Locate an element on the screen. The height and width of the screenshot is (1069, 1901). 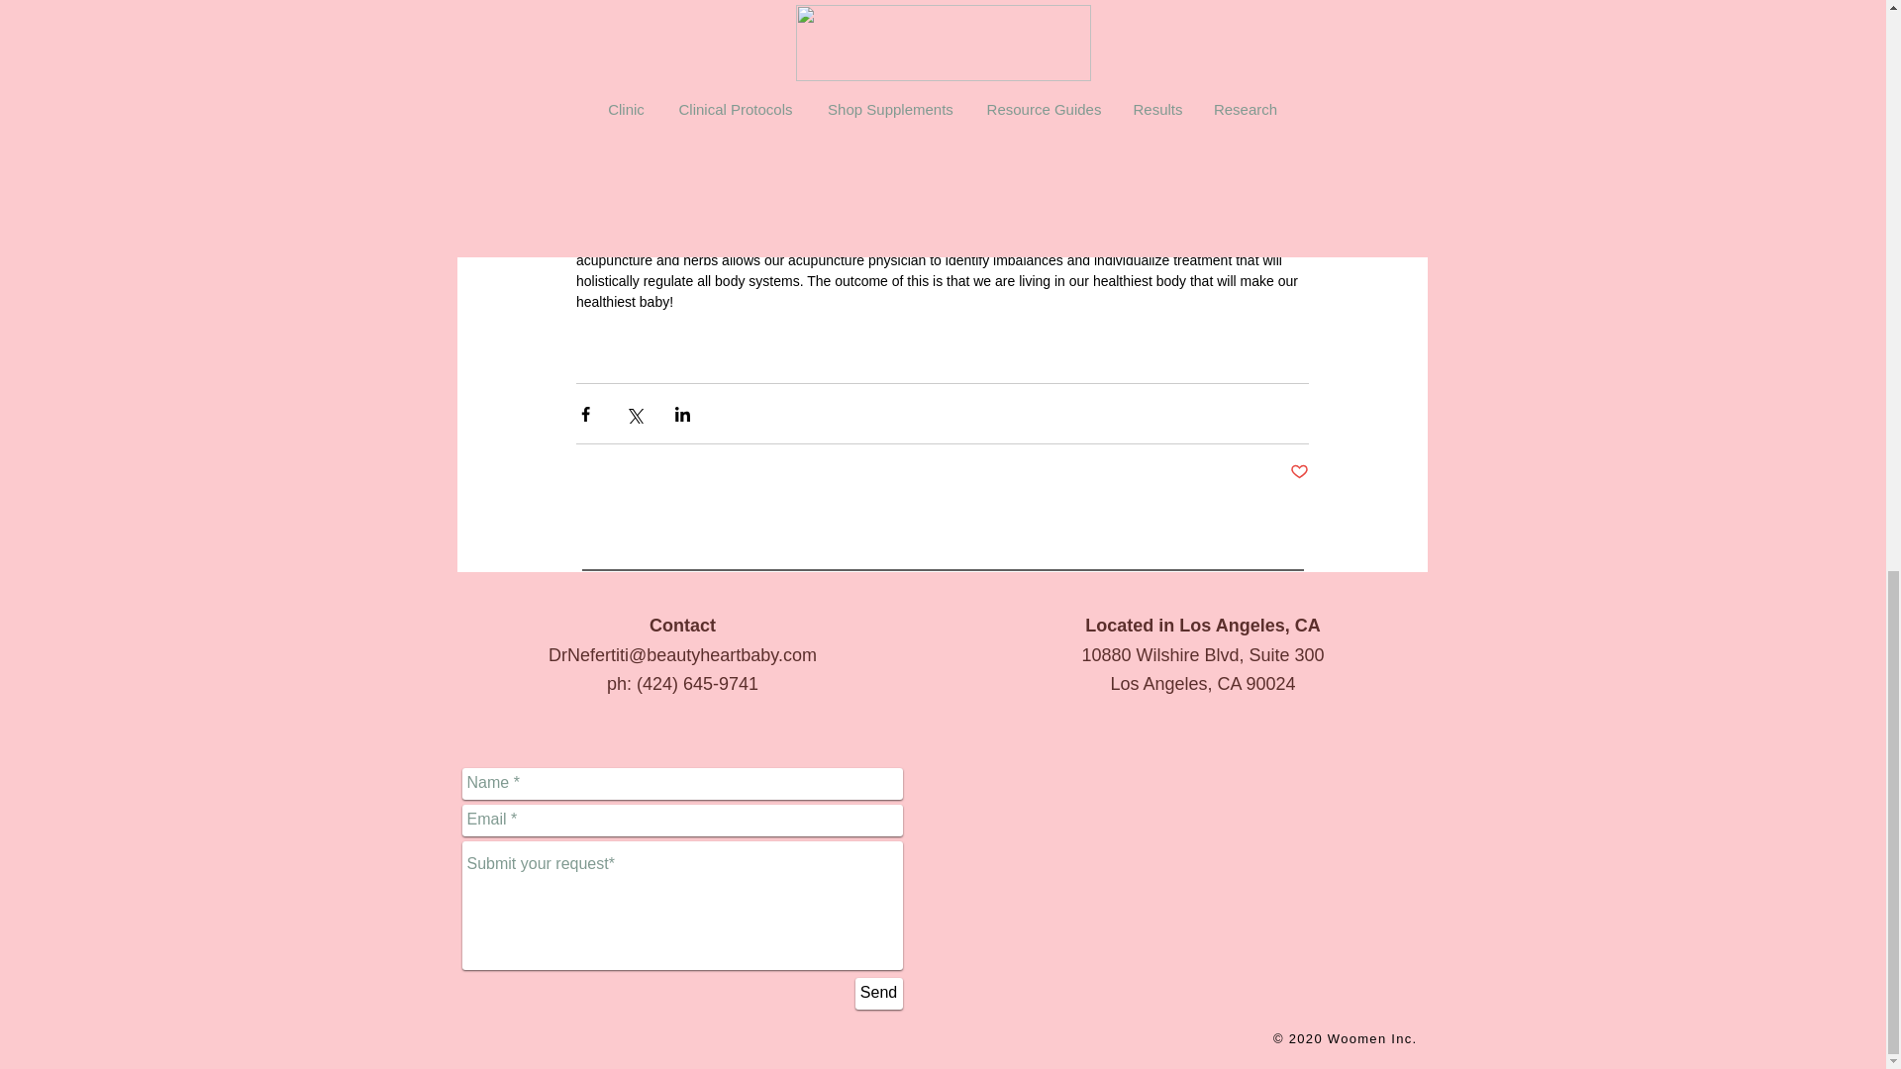
Google Maps is located at coordinates (1202, 886).